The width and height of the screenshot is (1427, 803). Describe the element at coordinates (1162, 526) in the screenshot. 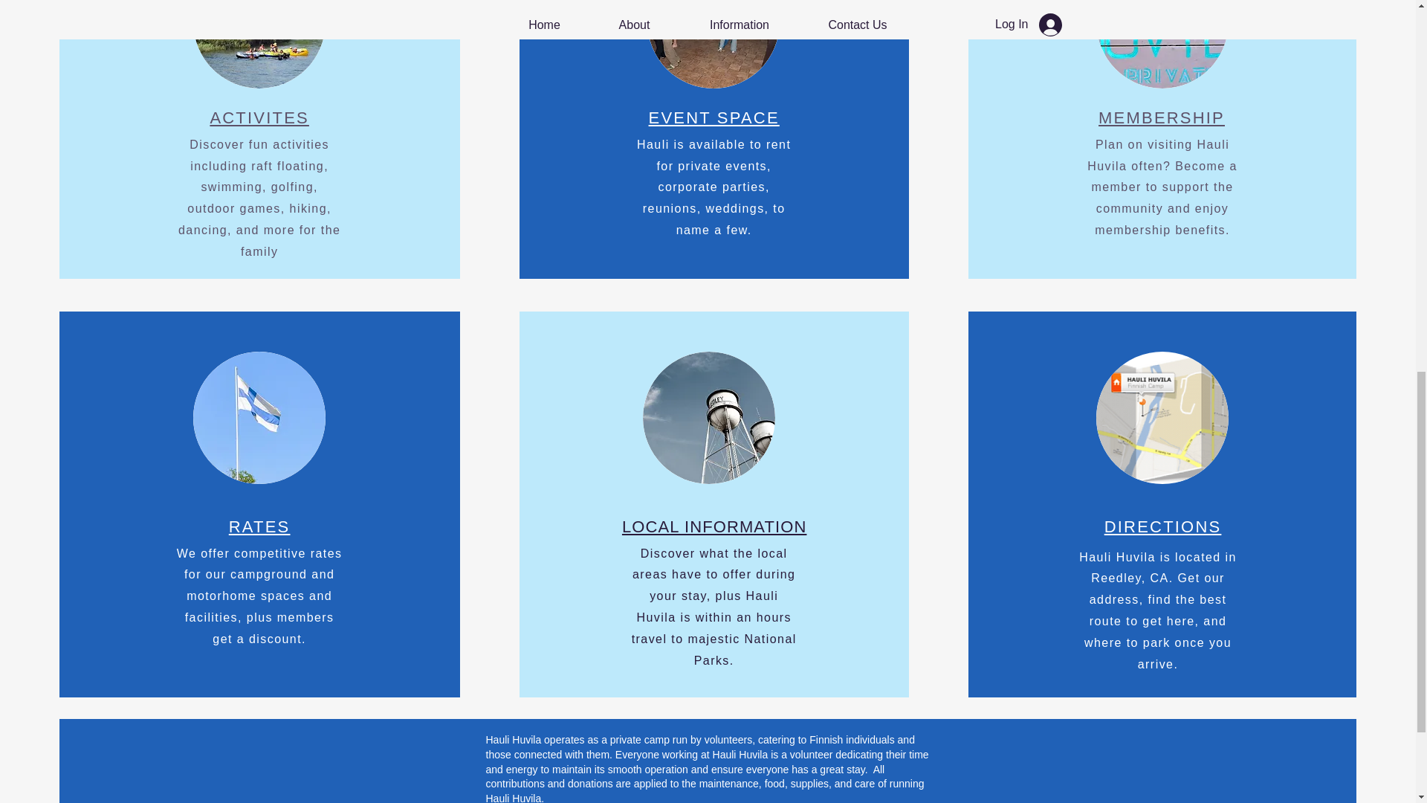

I see `DIRECTIONS` at that location.